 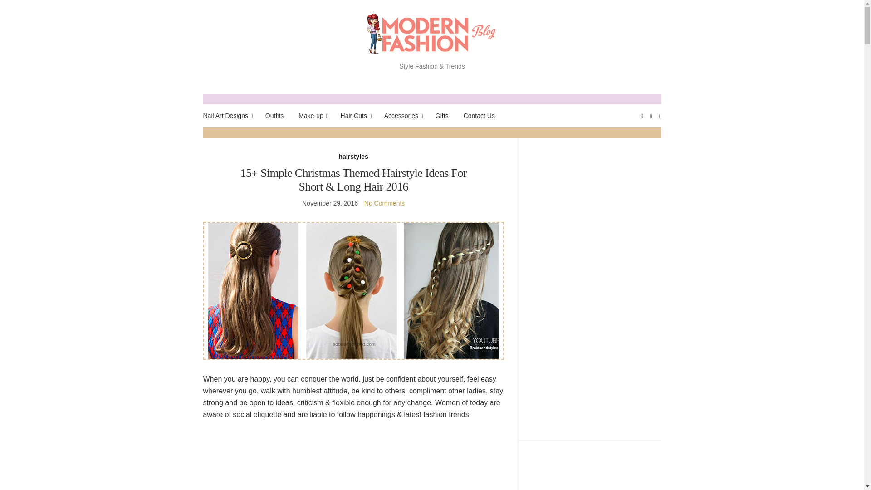 What do you see at coordinates (312, 116) in the screenshot?
I see `Make-up` at bounding box center [312, 116].